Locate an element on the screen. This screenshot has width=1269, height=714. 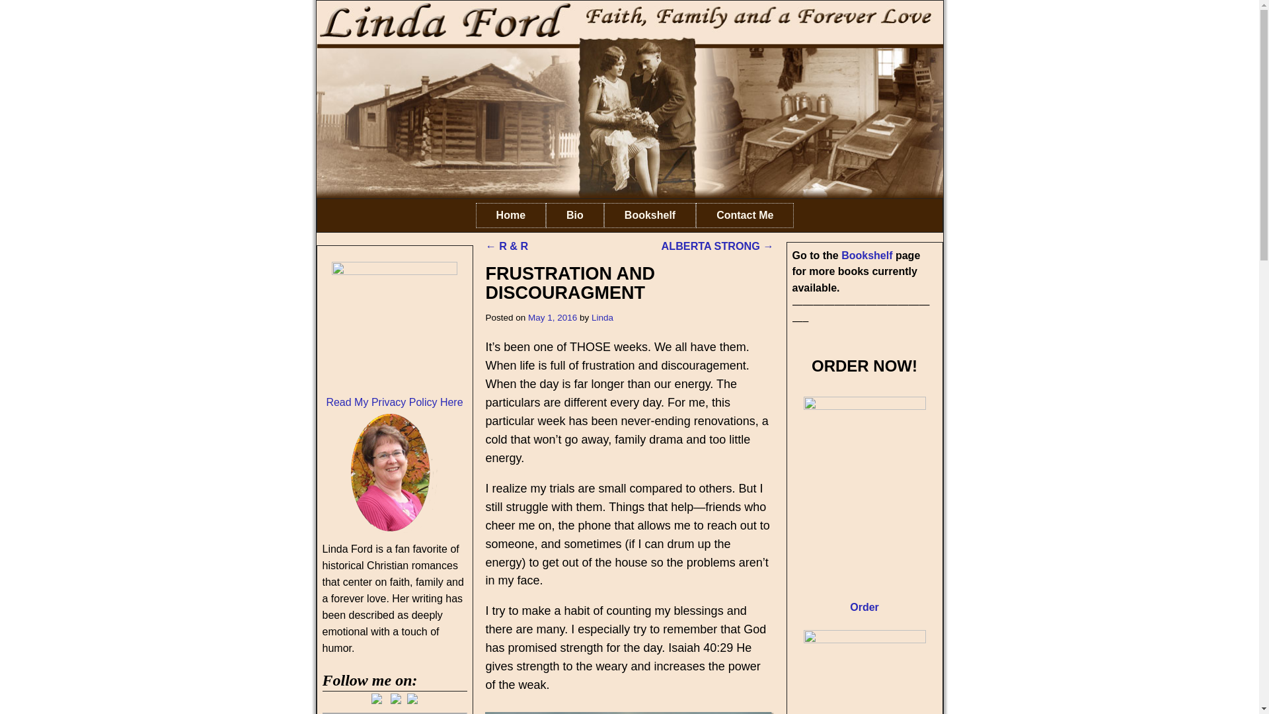
Home is located at coordinates (510, 215).